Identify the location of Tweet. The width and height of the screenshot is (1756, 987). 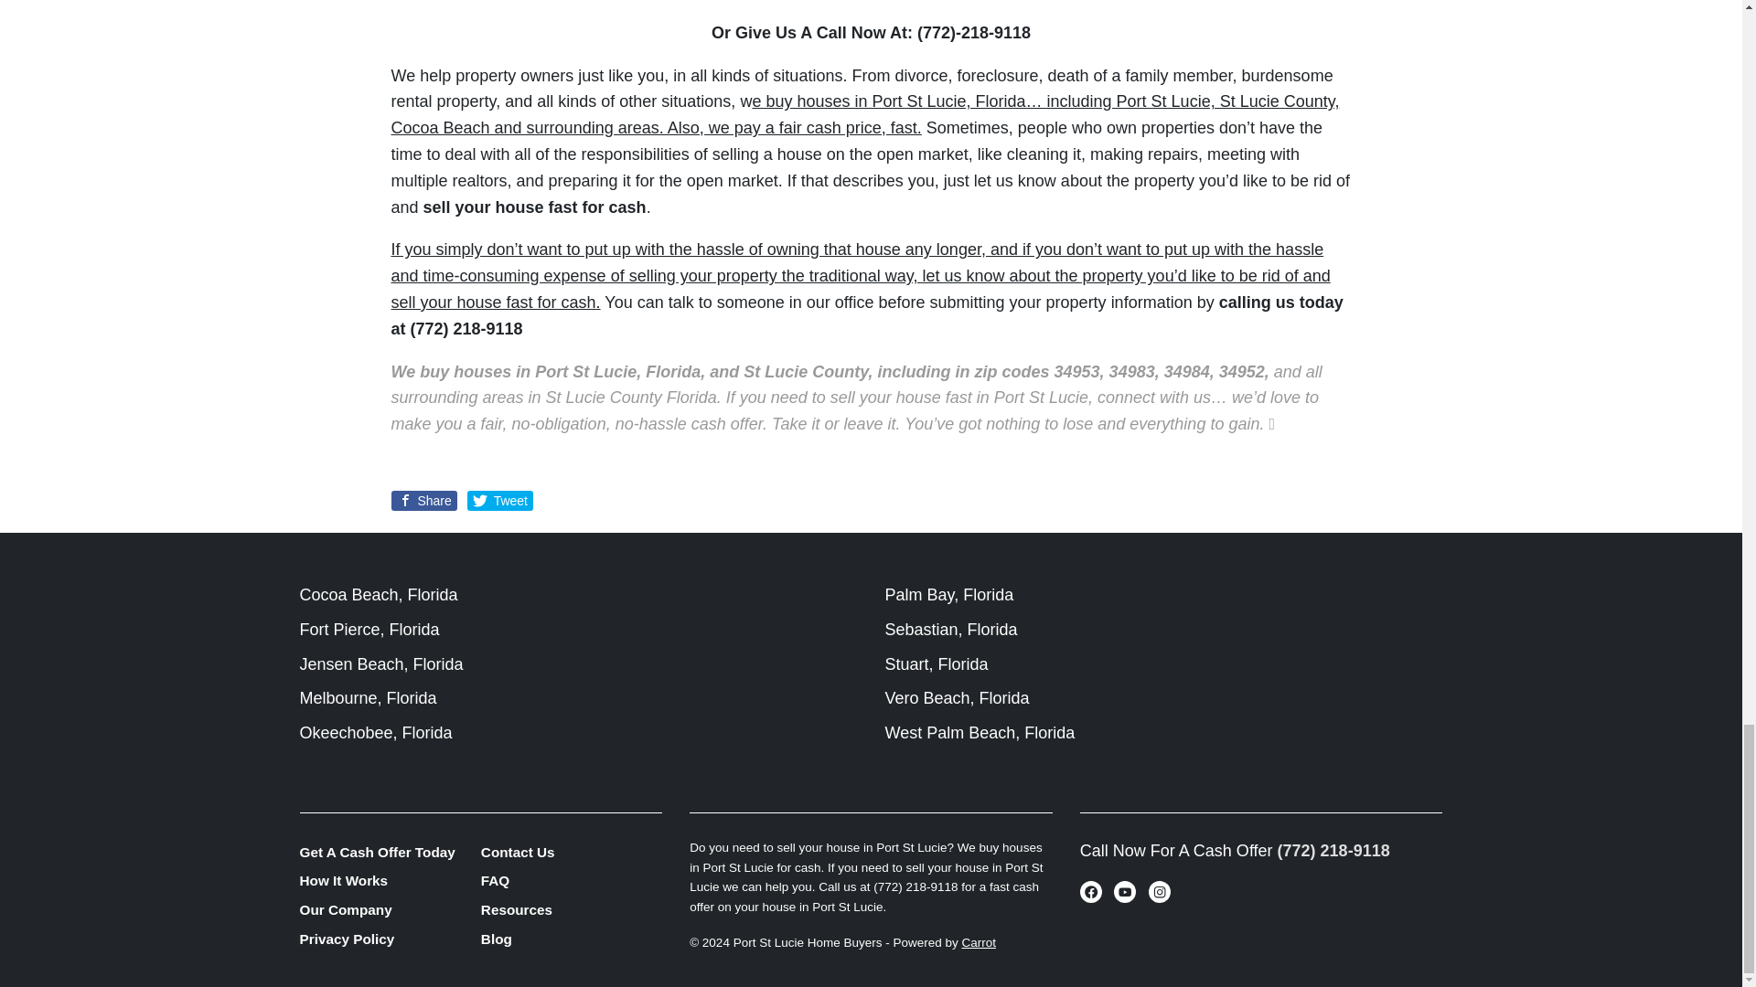
(499, 501).